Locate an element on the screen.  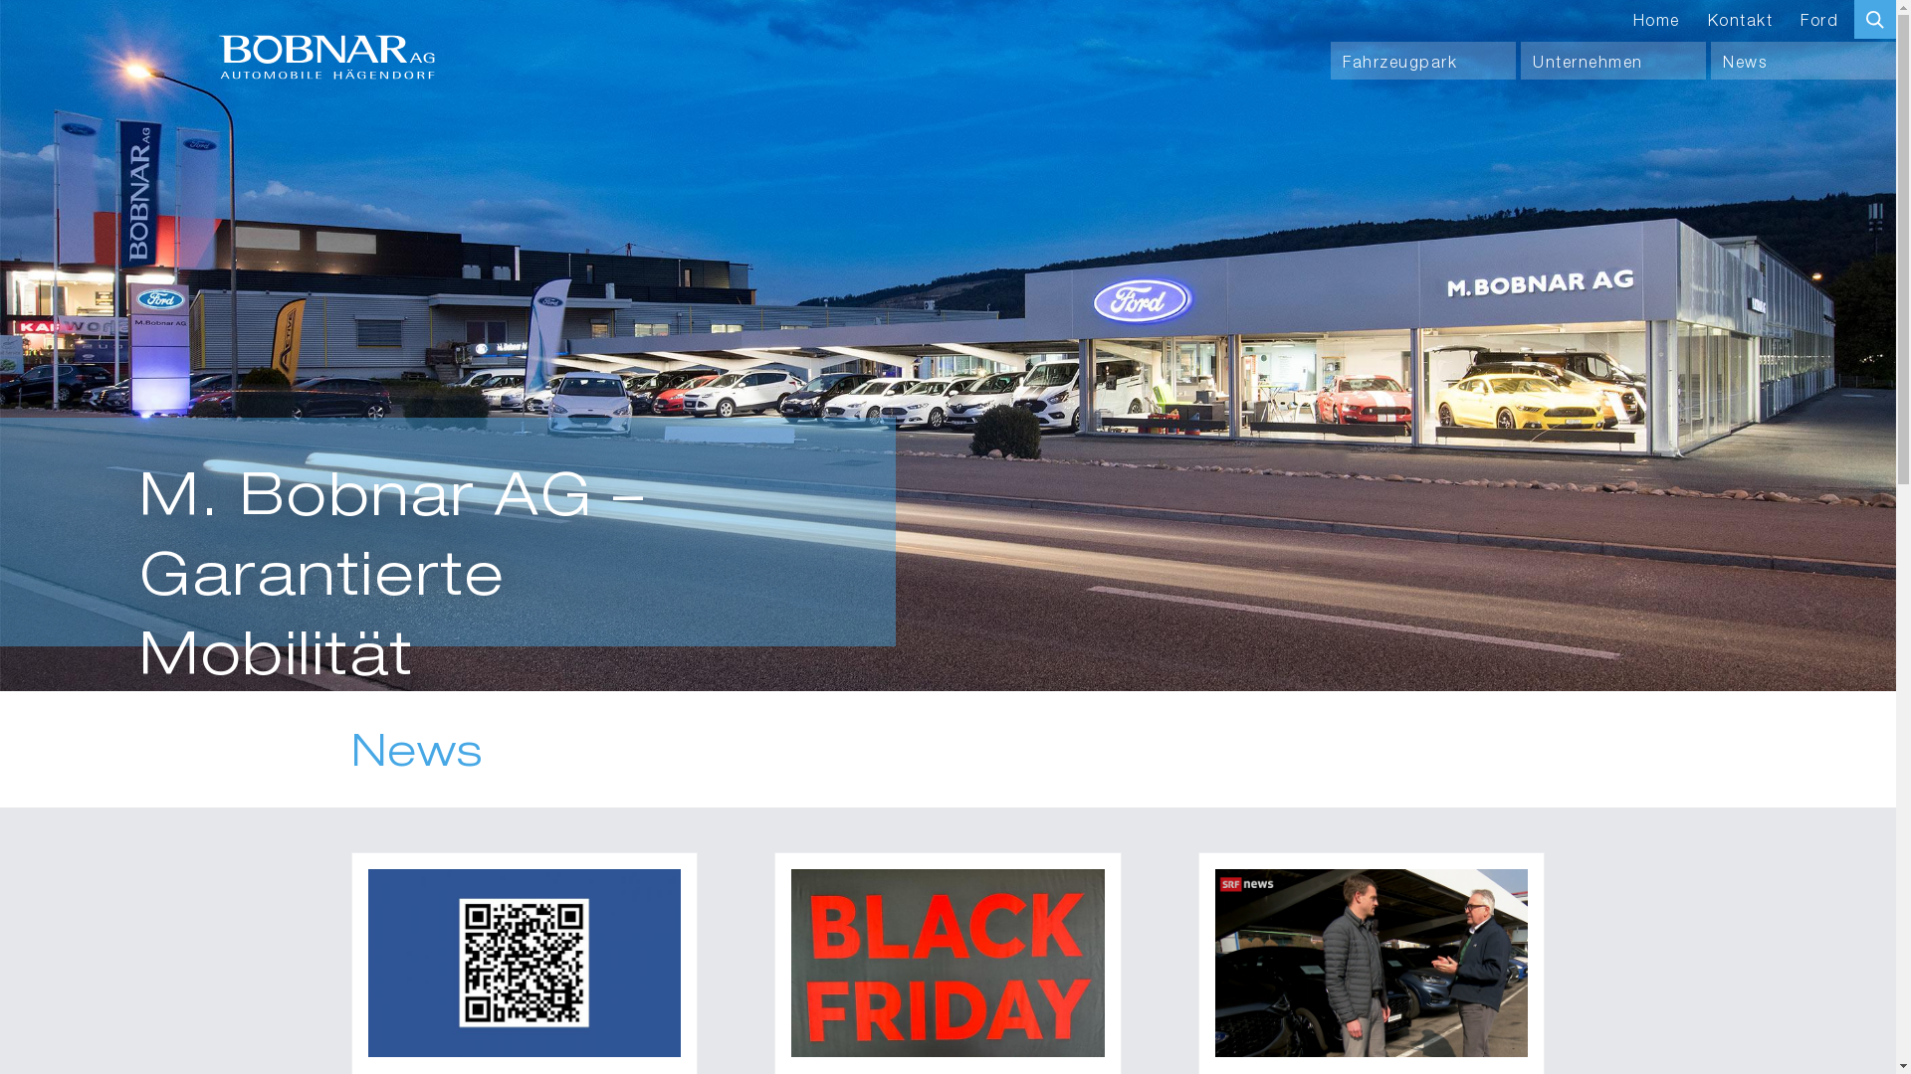
Kontakt is located at coordinates (1741, 19).